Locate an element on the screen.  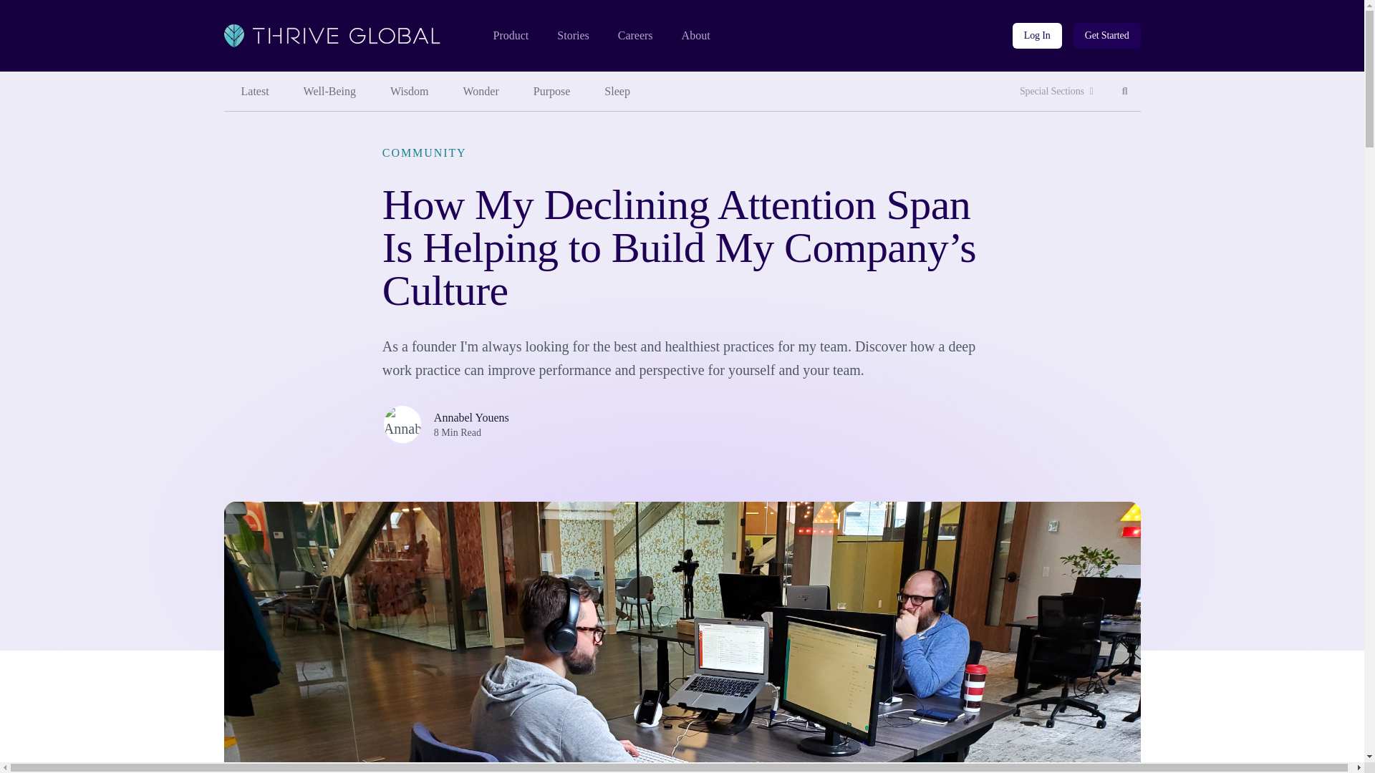
Get Started is located at coordinates (617, 92).